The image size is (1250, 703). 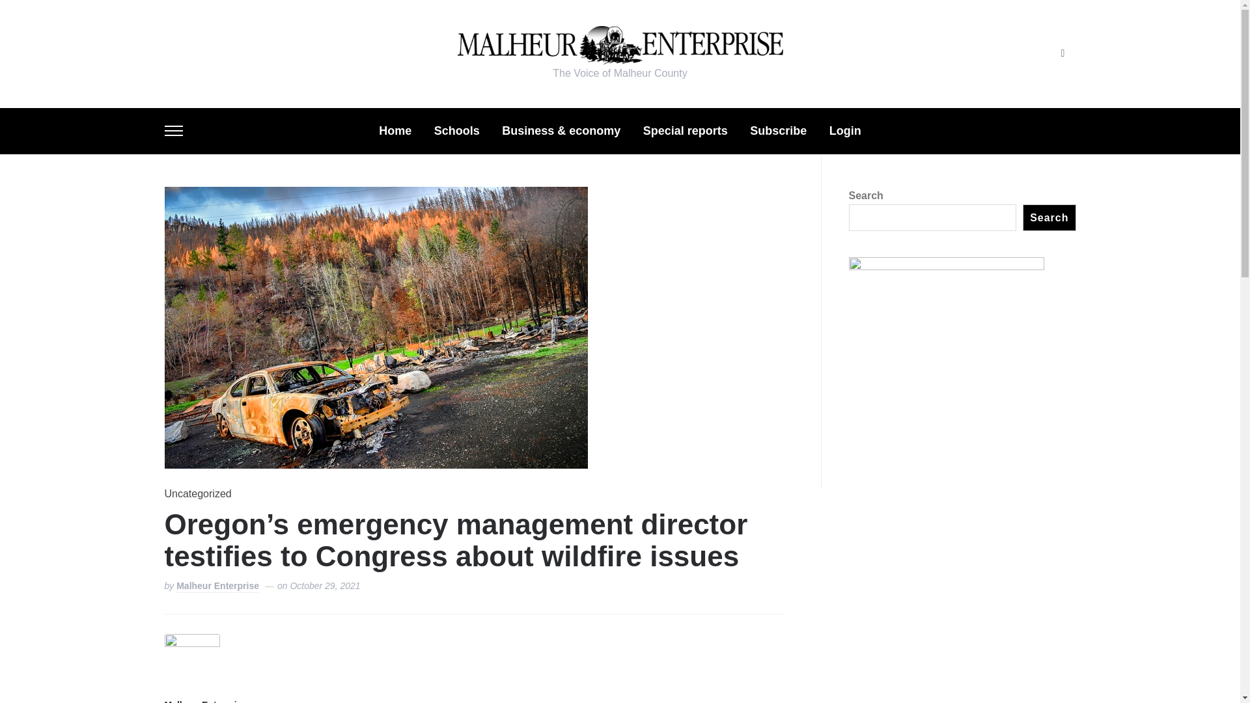 What do you see at coordinates (685, 131) in the screenshot?
I see `Special reports` at bounding box center [685, 131].